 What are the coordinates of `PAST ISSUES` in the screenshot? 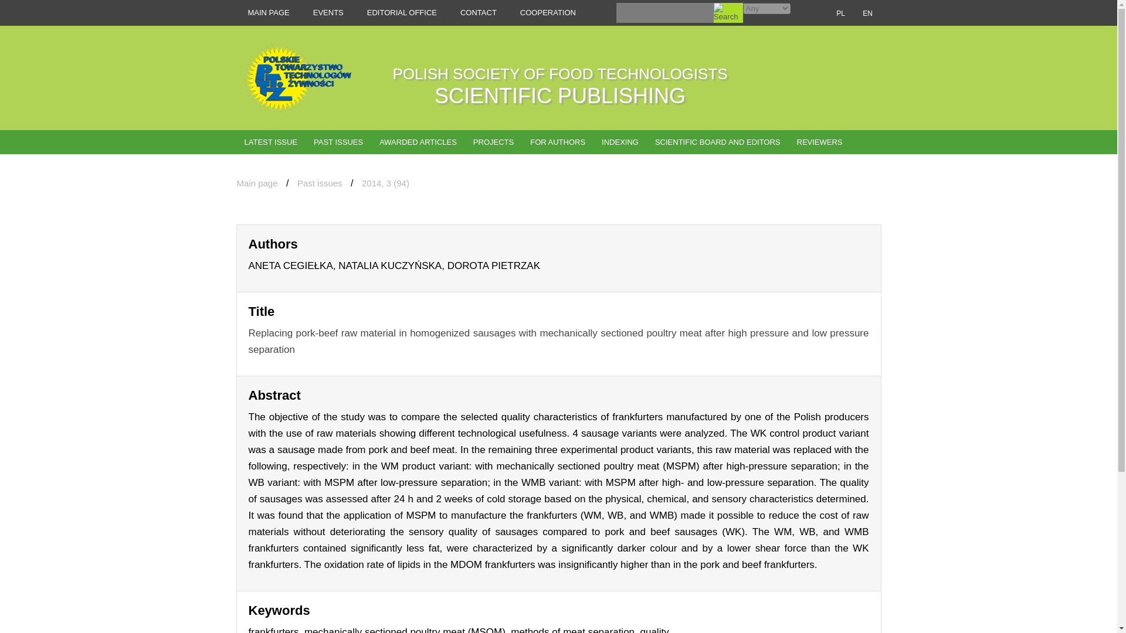 It's located at (338, 142).